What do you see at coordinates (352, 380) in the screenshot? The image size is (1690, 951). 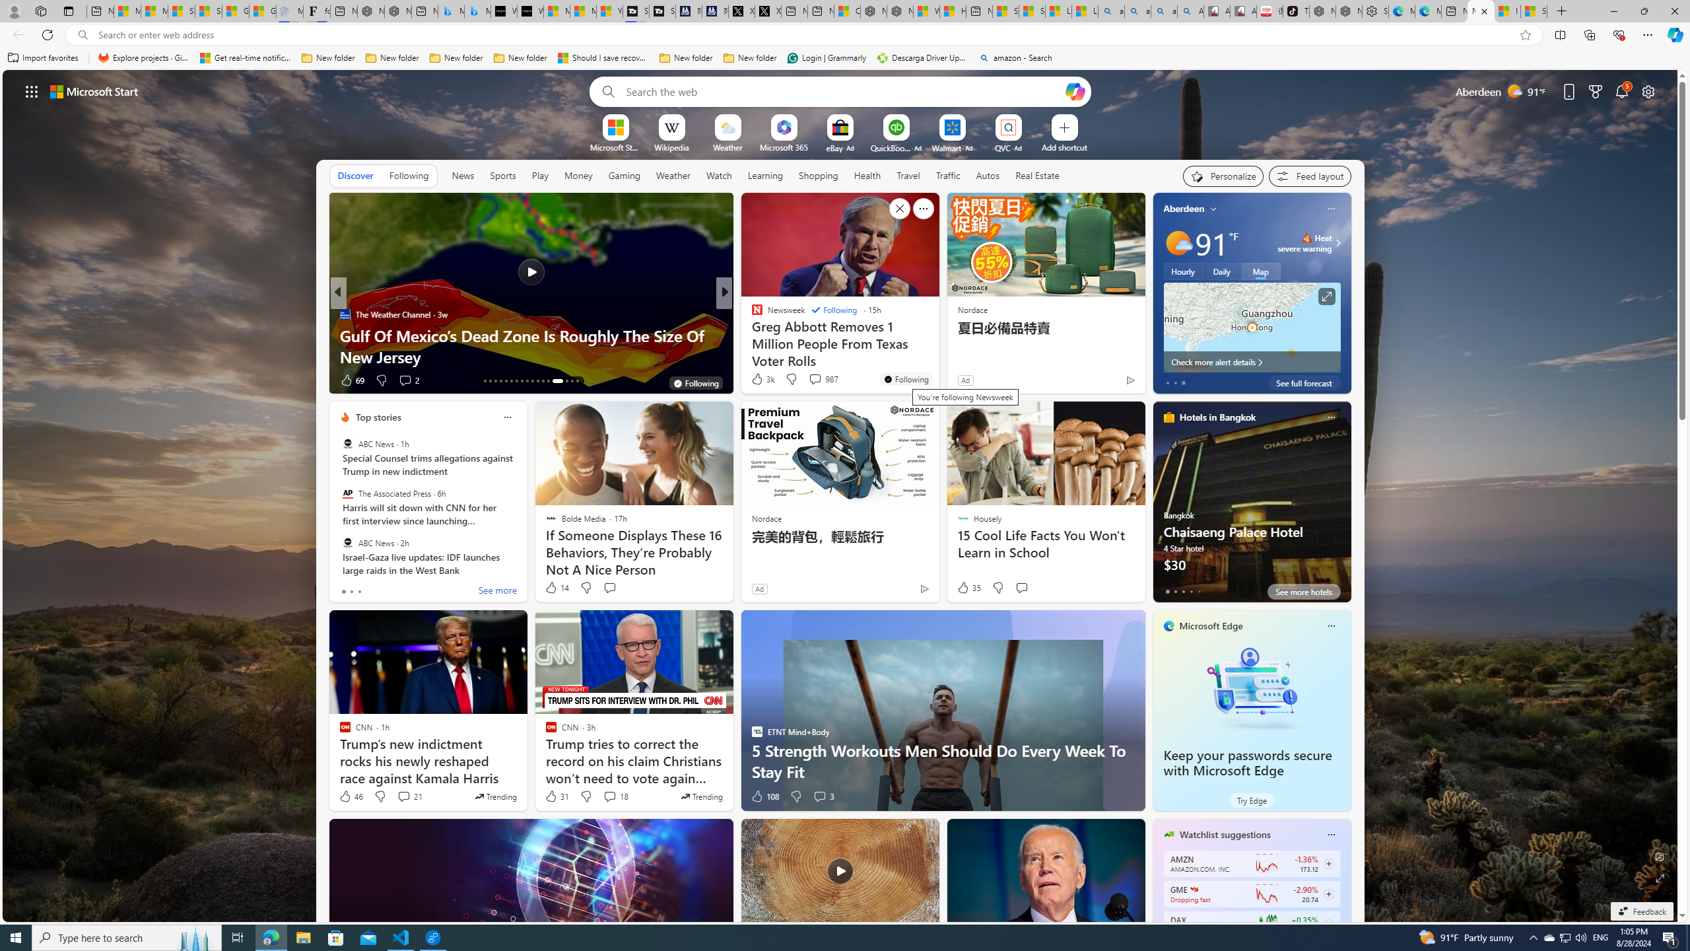 I see `69 Like` at bounding box center [352, 380].